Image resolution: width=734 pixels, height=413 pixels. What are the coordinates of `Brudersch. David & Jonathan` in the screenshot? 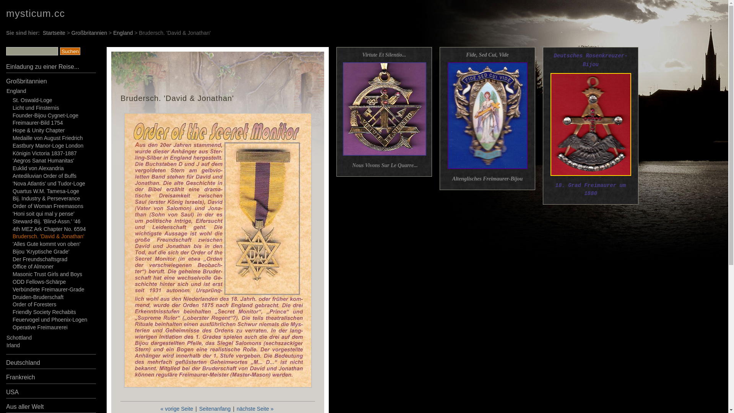 It's located at (218, 250).